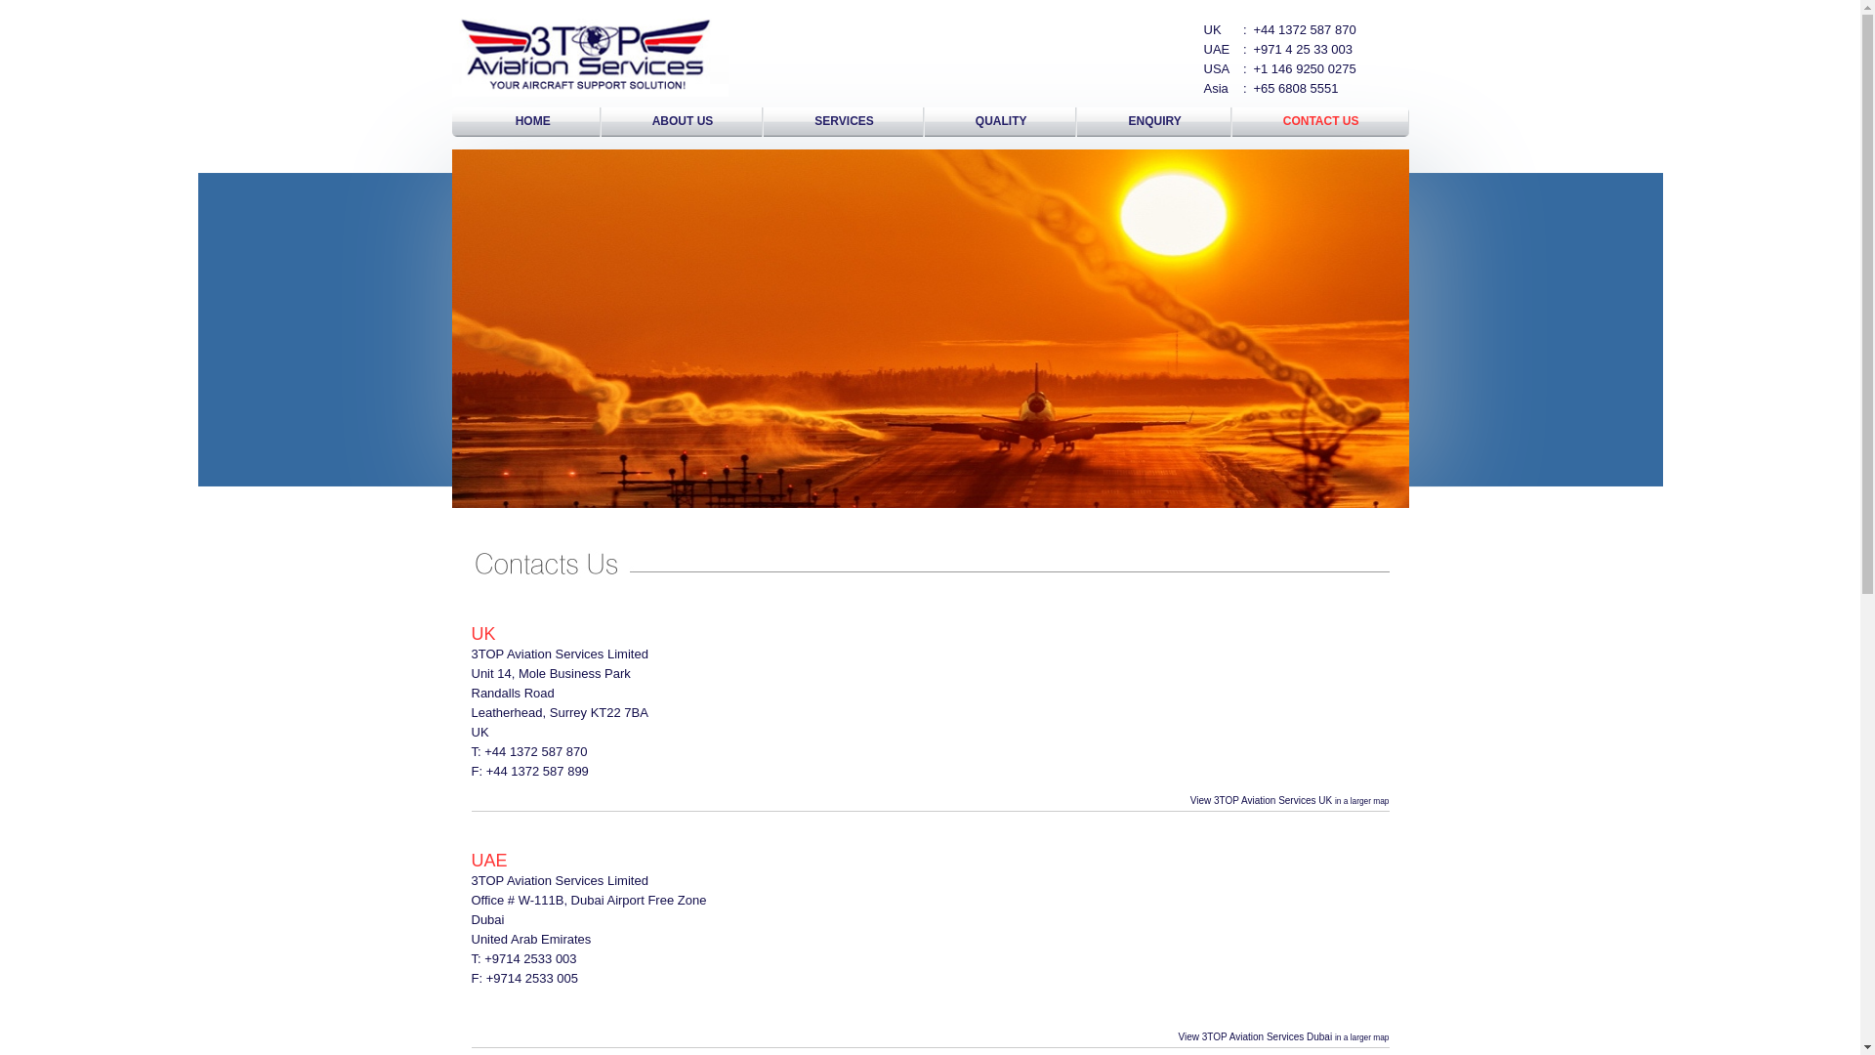 The image size is (1875, 1055). I want to click on View 3TOP Aviation Services Dubai in a larger map, so click(1283, 1036).